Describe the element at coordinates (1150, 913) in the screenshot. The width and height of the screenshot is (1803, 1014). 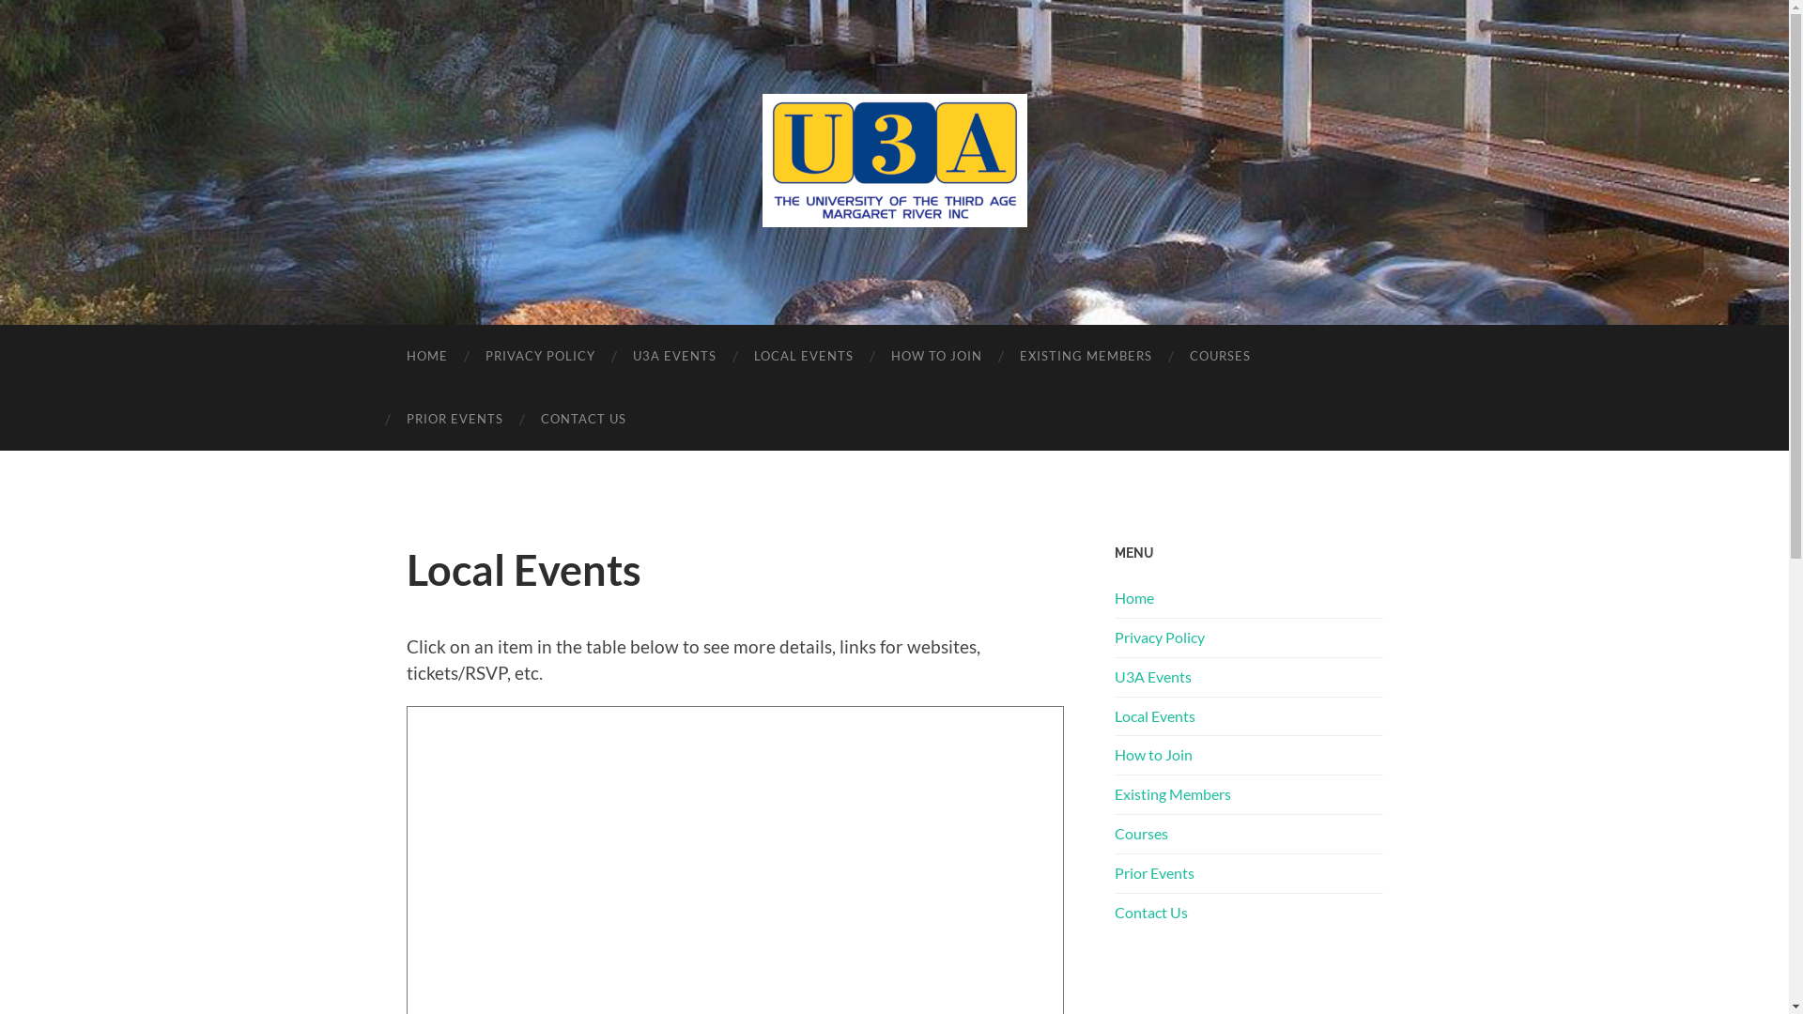
I see `Contact Us` at that location.